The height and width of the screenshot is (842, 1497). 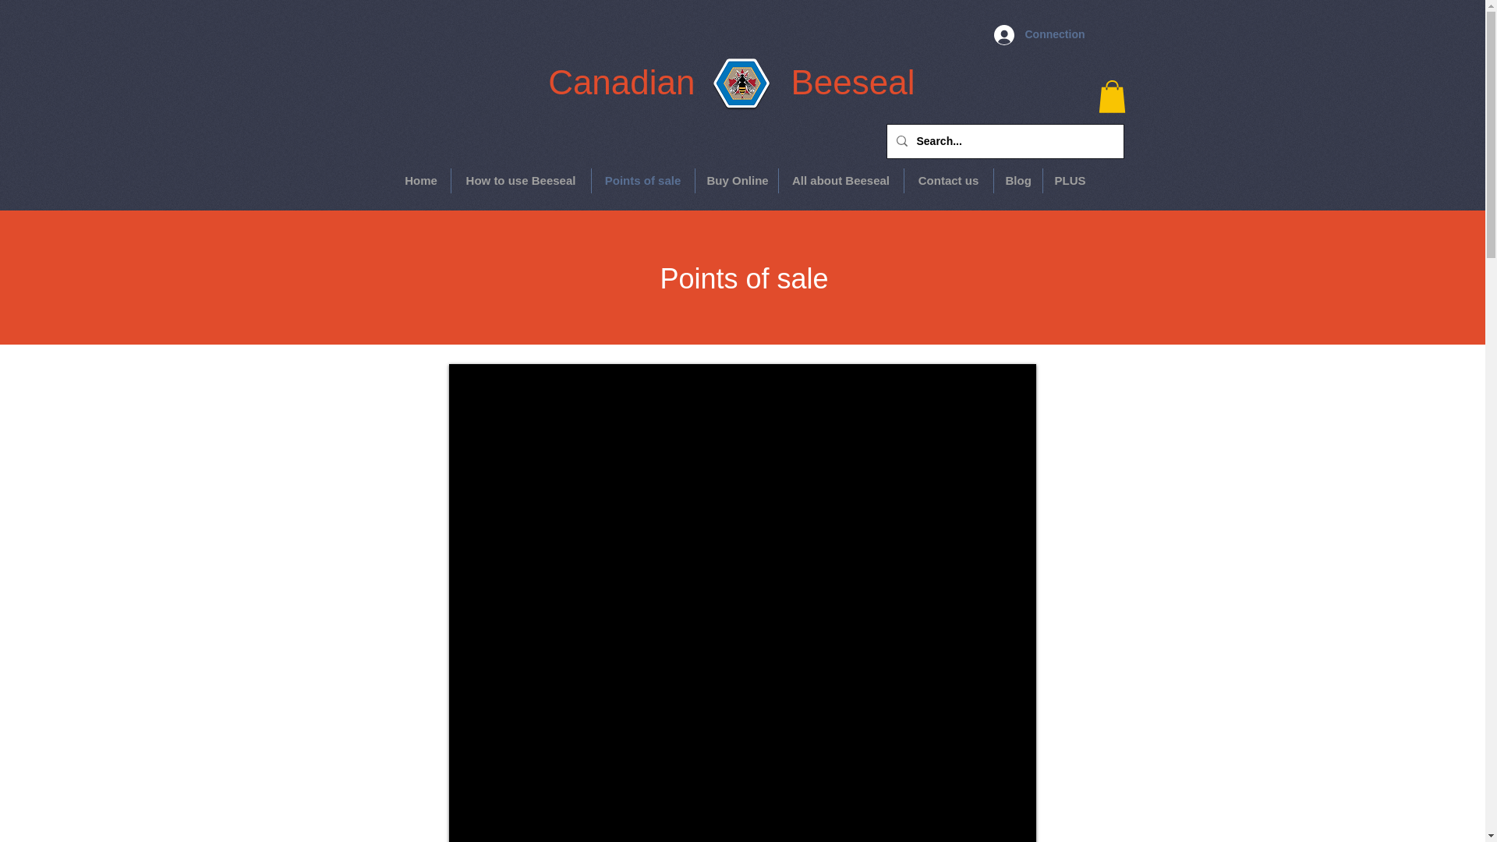 I want to click on Canadian, so click(x=621, y=82).